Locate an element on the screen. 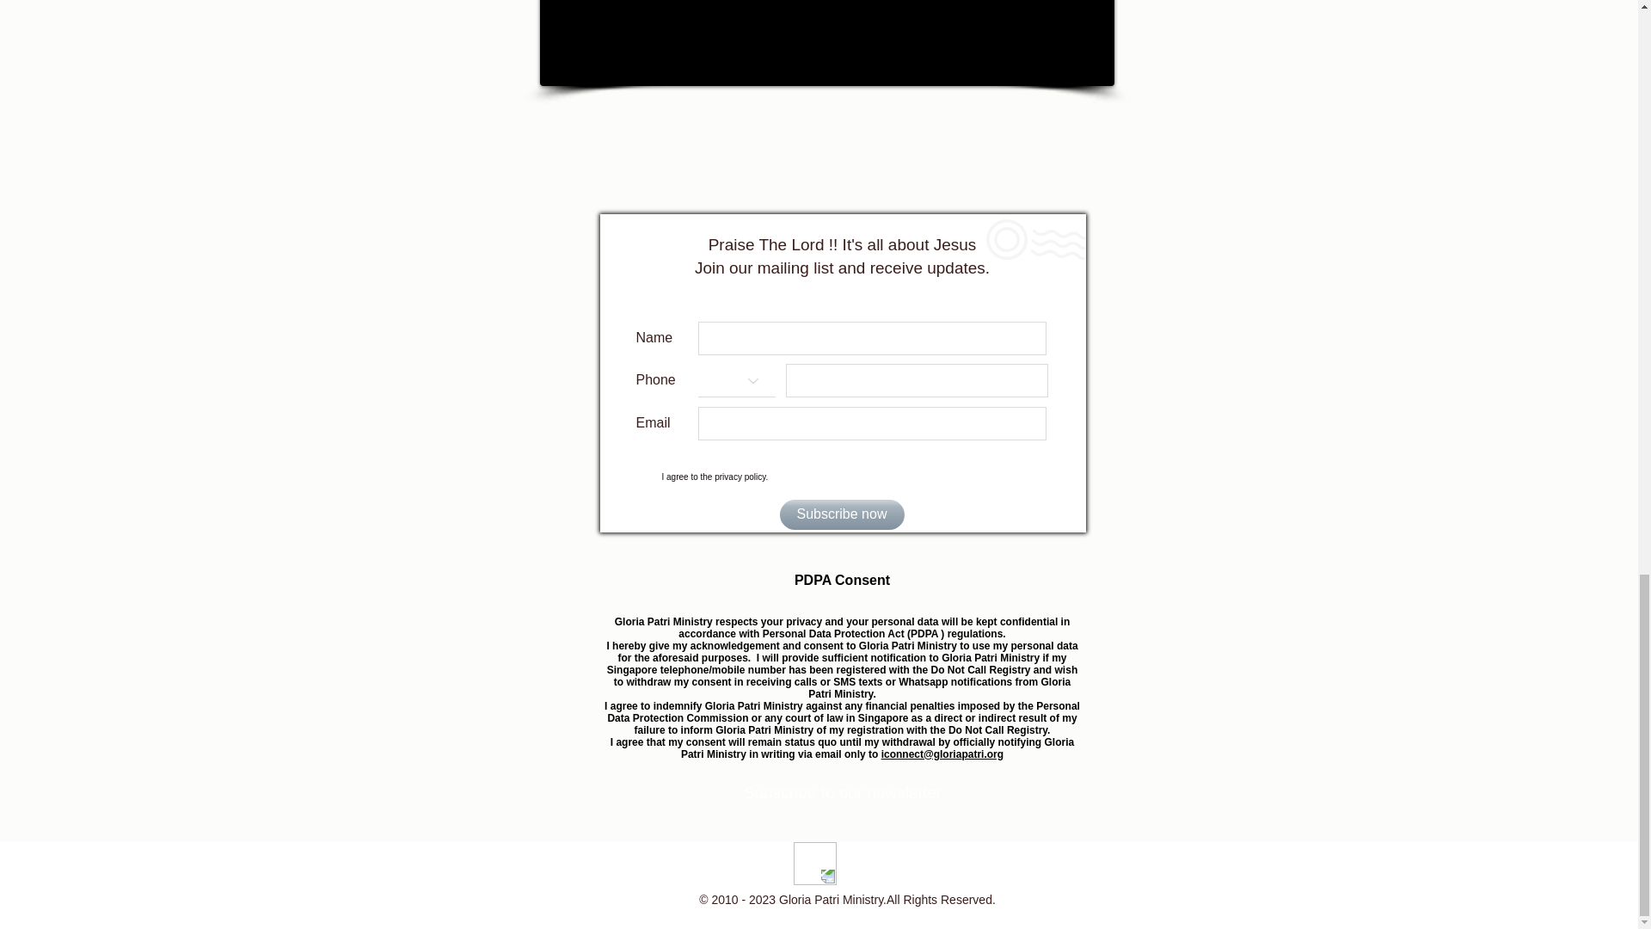  External YouTube is located at coordinates (827, 41).